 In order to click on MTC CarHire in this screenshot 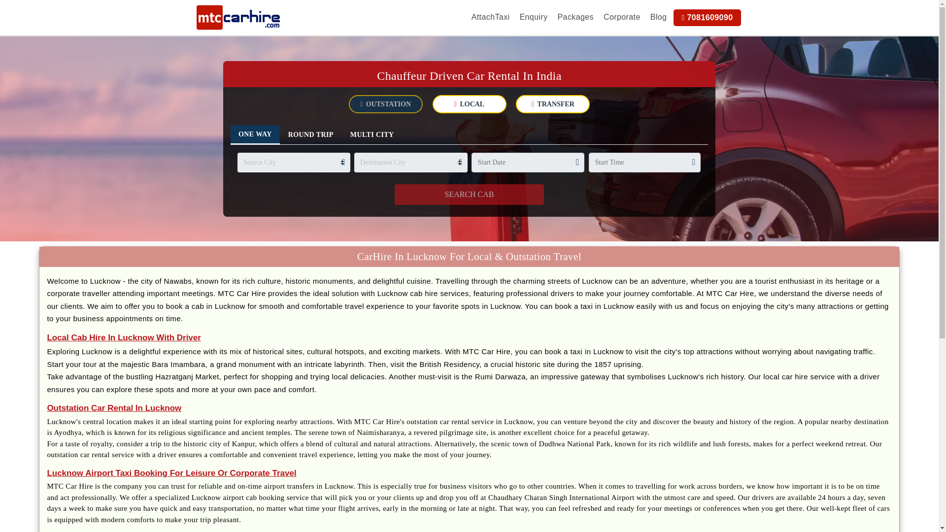, I will do `click(237, 18)`.